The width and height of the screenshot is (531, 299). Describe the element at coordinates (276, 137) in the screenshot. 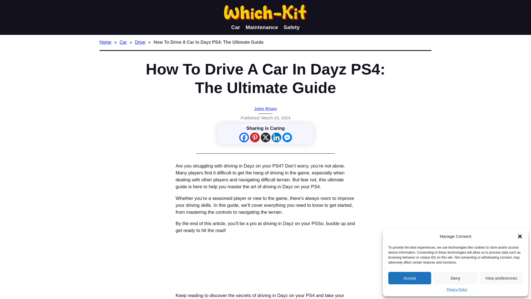

I see `Linkedin` at that location.